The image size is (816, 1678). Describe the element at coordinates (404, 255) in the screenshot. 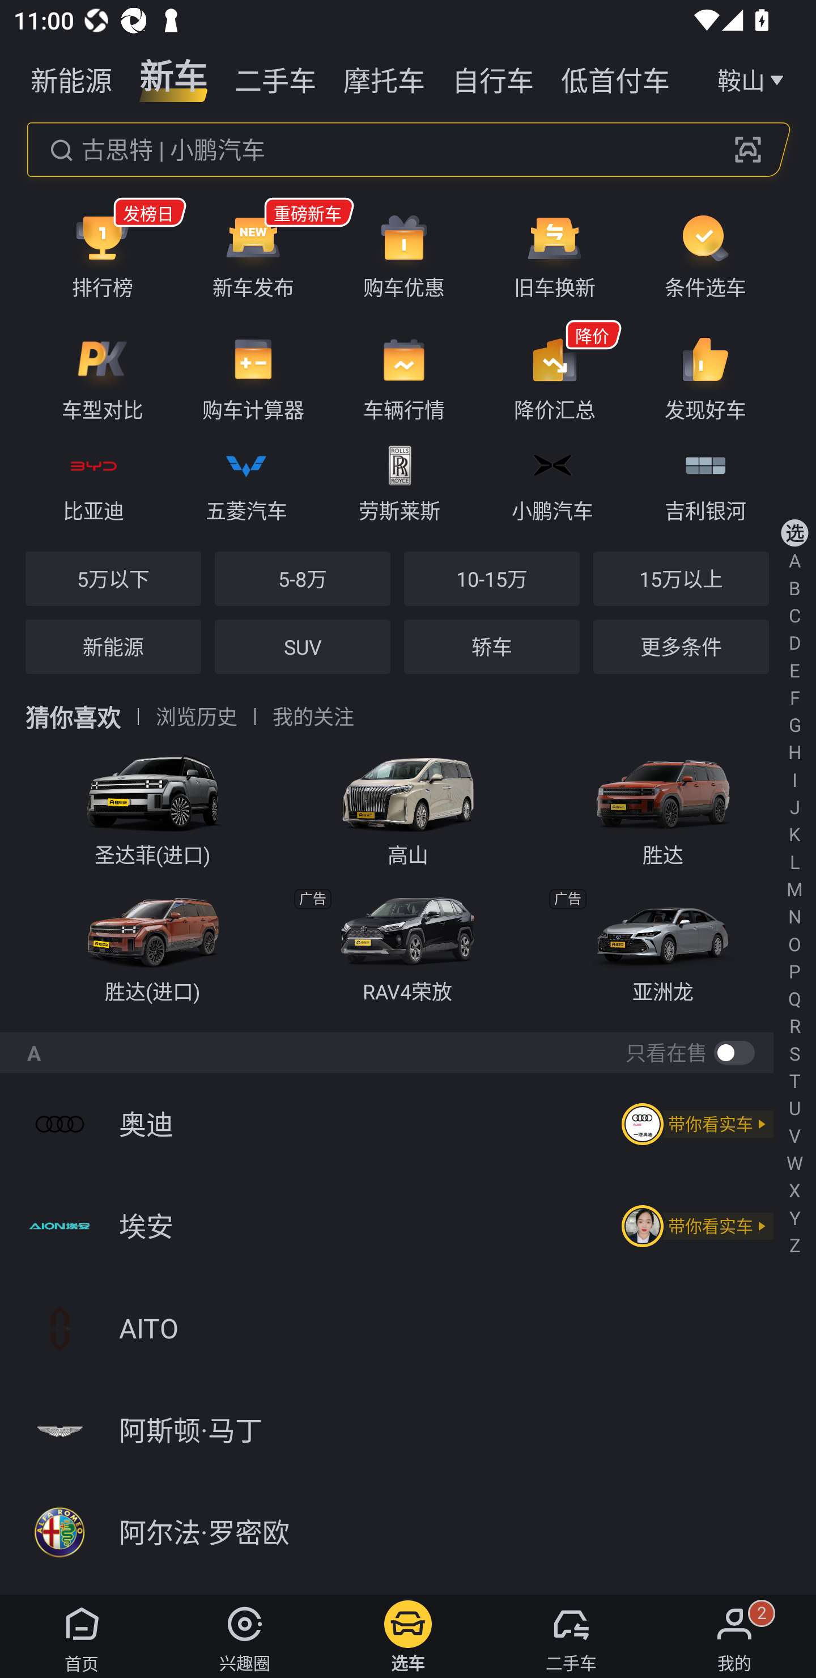

I see `购车优惠` at that location.